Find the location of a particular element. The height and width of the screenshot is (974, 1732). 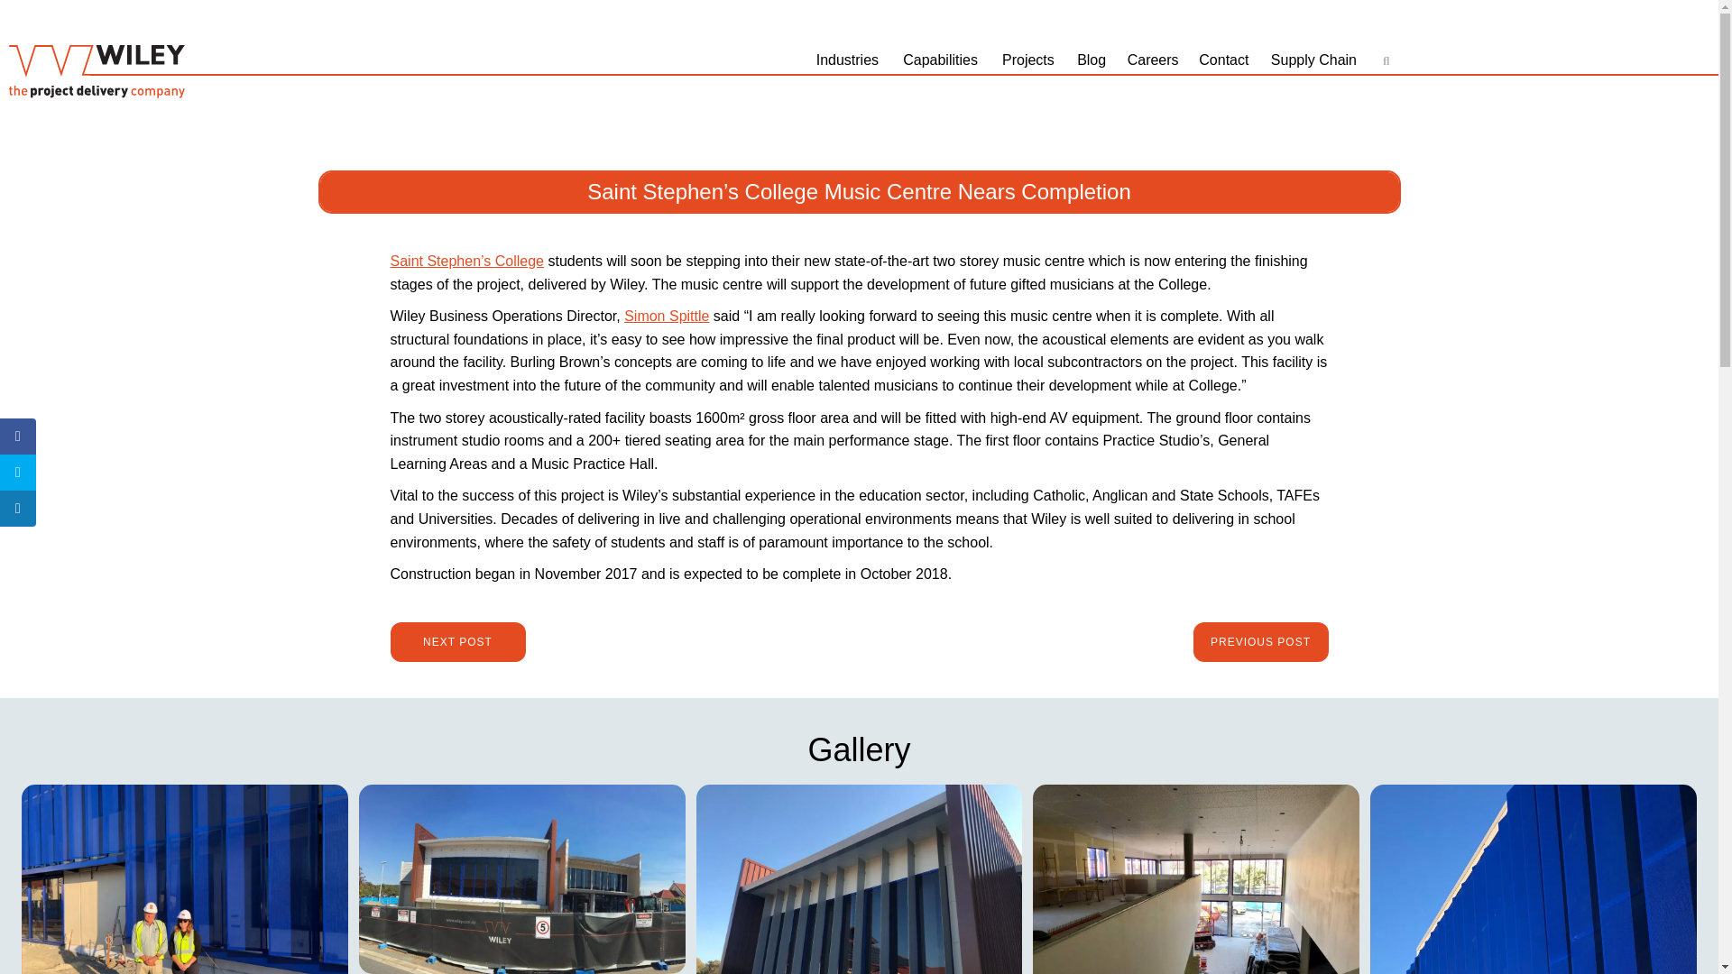

Industries is located at coordinates (850, 60).